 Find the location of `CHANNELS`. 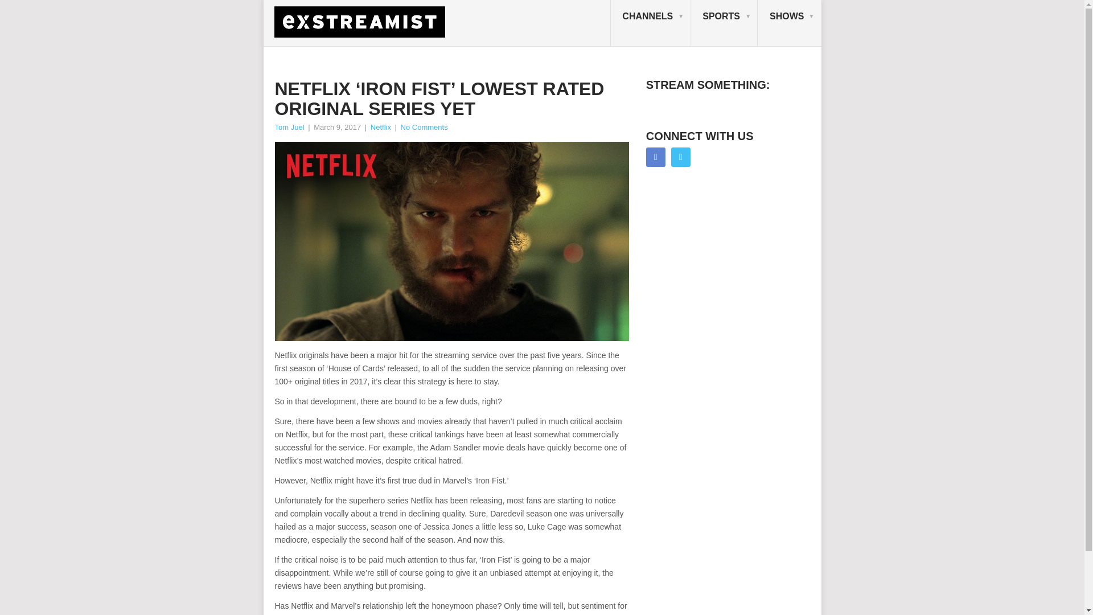

CHANNELS is located at coordinates (650, 23).